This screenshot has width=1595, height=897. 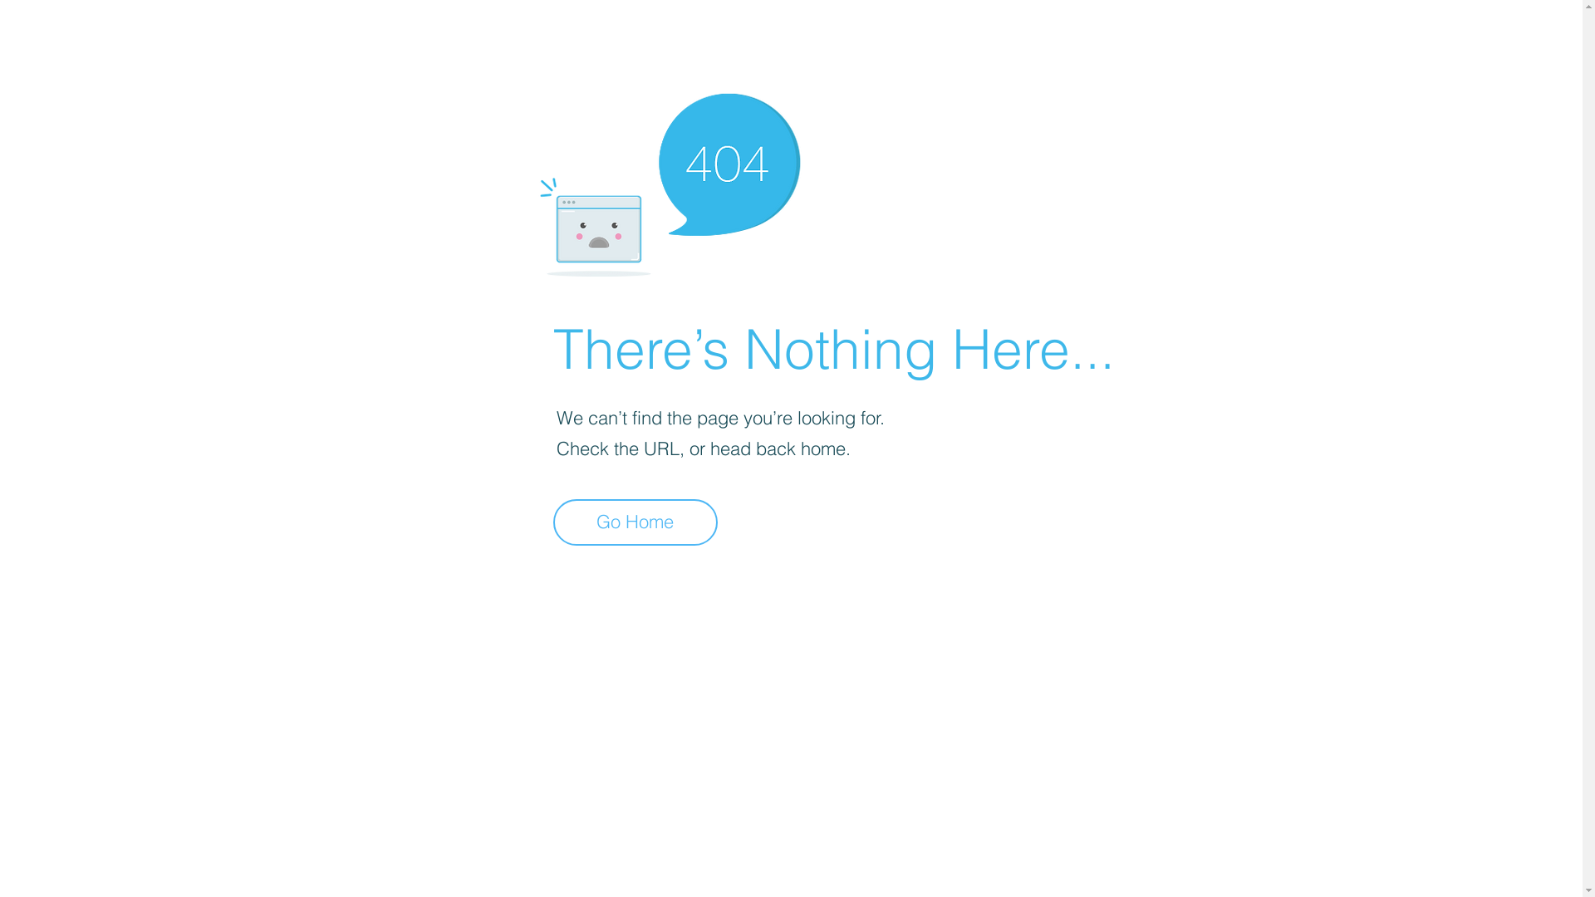 I want to click on 404-icon_2.png, so click(x=670, y=181).